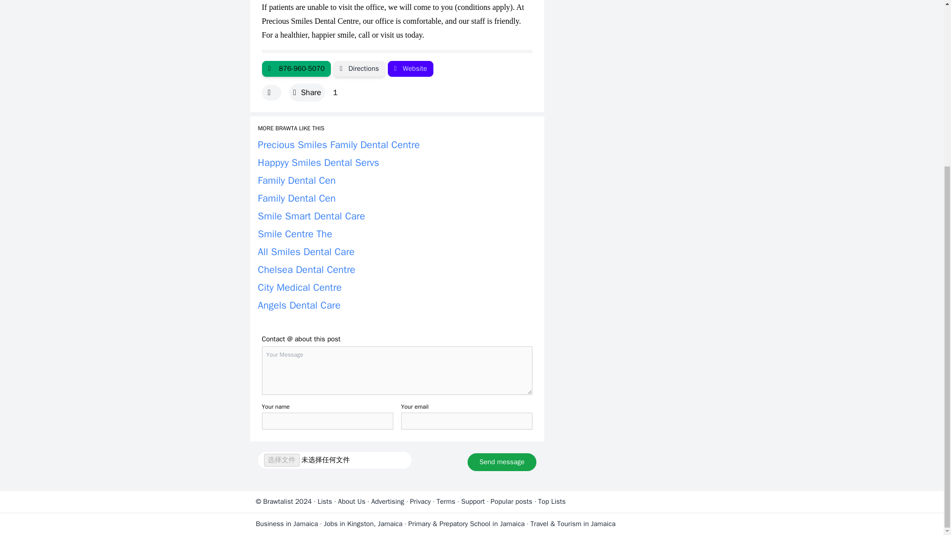  What do you see at coordinates (306, 269) in the screenshot?
I see `Chelsea Dental Centre` at bounding box center [306, 269].